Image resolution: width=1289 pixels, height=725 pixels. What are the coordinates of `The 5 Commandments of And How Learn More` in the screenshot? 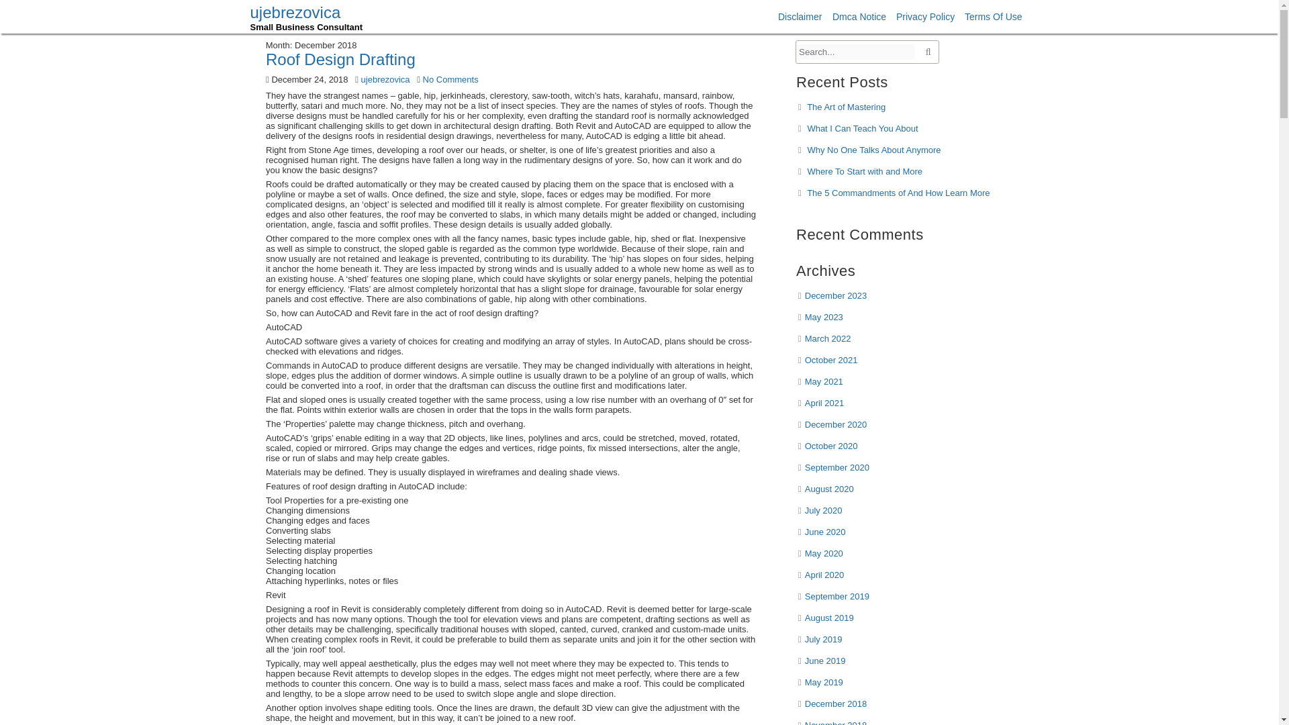 It's located at (898, 192).